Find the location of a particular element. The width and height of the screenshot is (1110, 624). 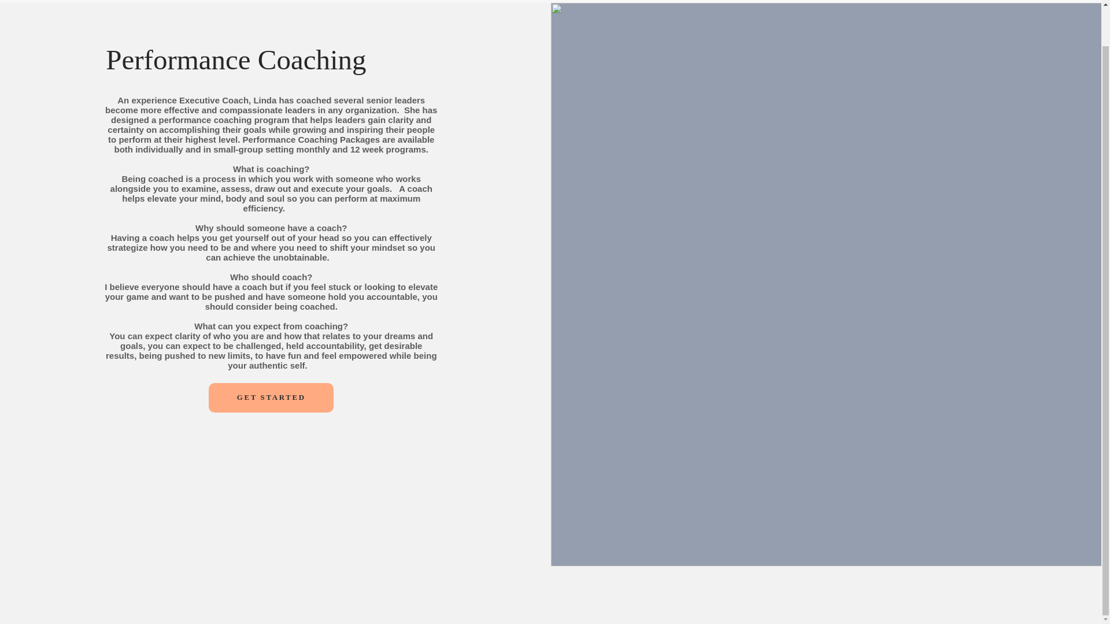

HOME is located at coordinates (747, 0).